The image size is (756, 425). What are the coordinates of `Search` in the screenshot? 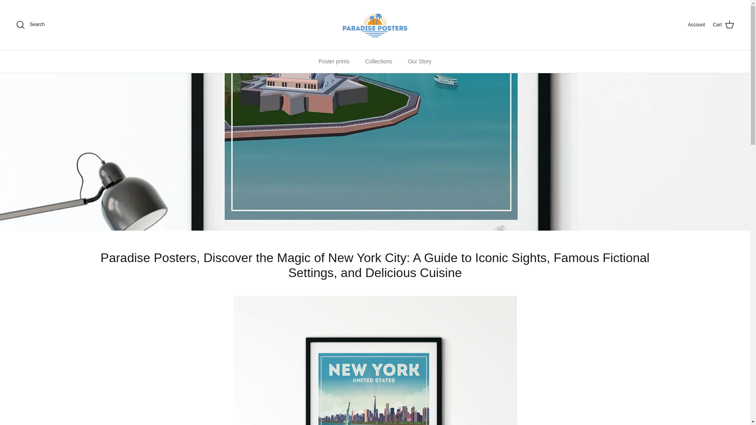 It's located at (30, 24).